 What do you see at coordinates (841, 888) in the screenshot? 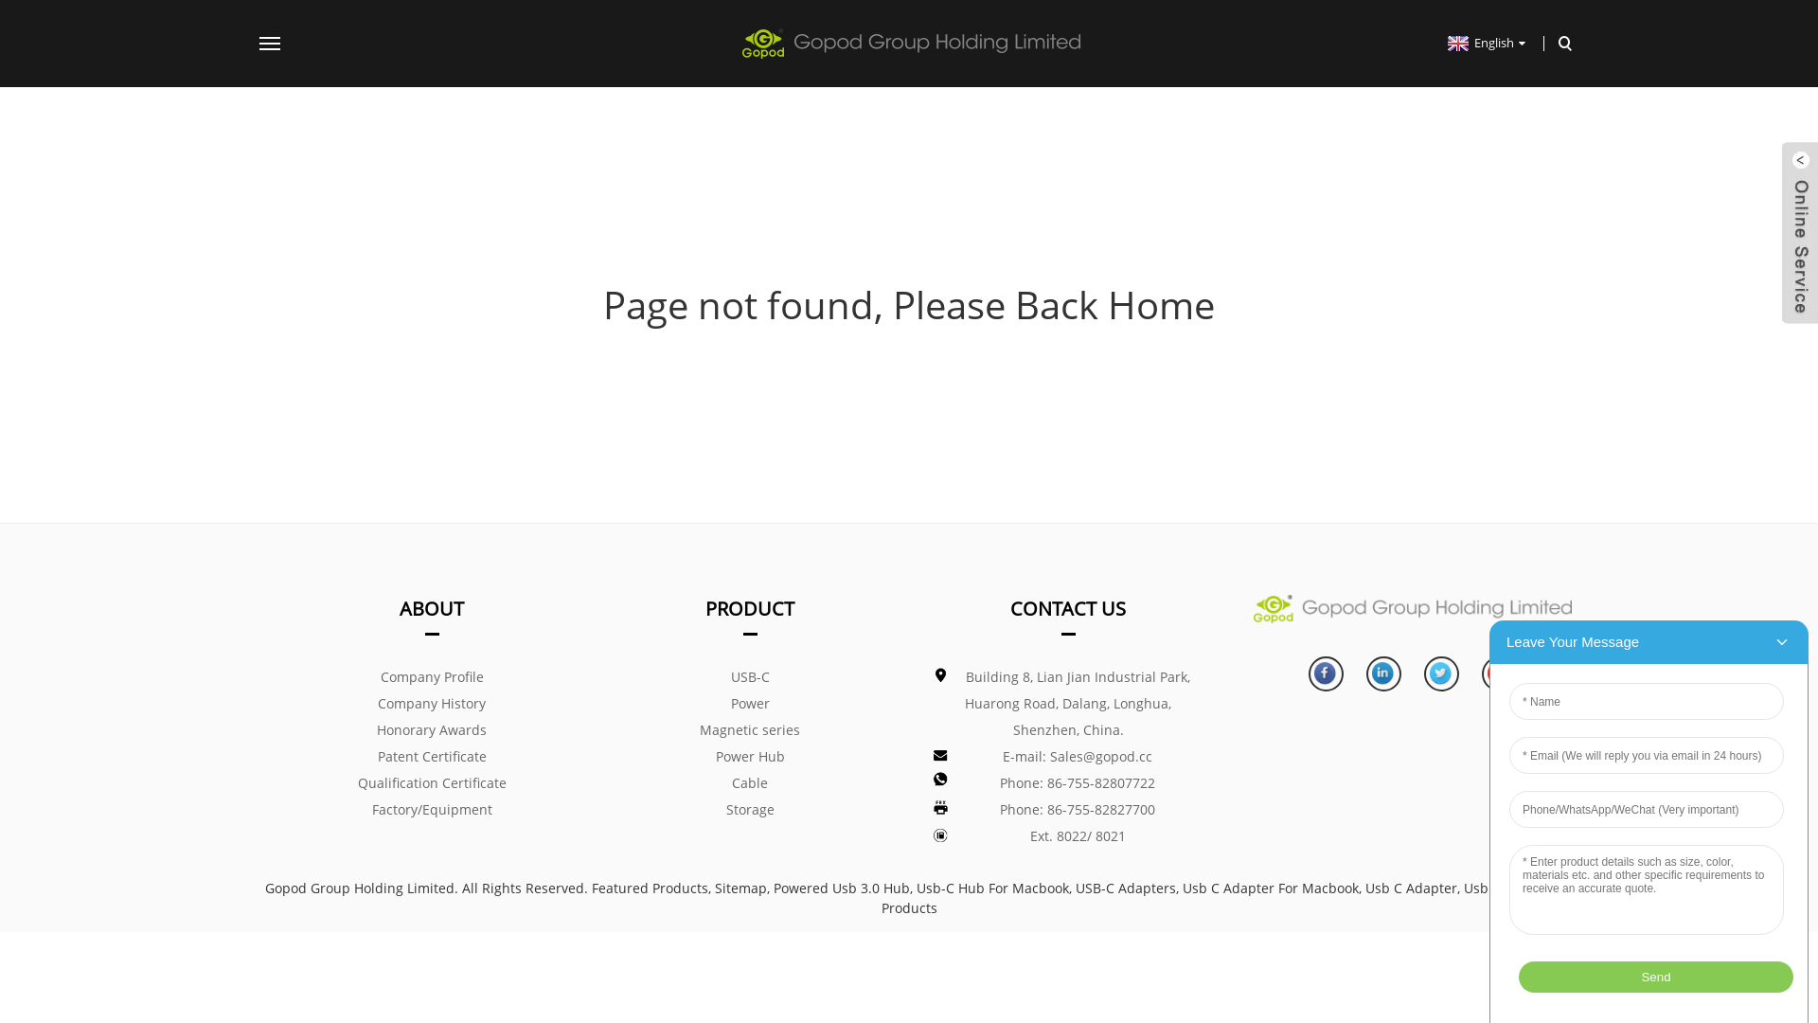
I see `Powered Usb 3.0 Hub` at bounding box center [841, 888].